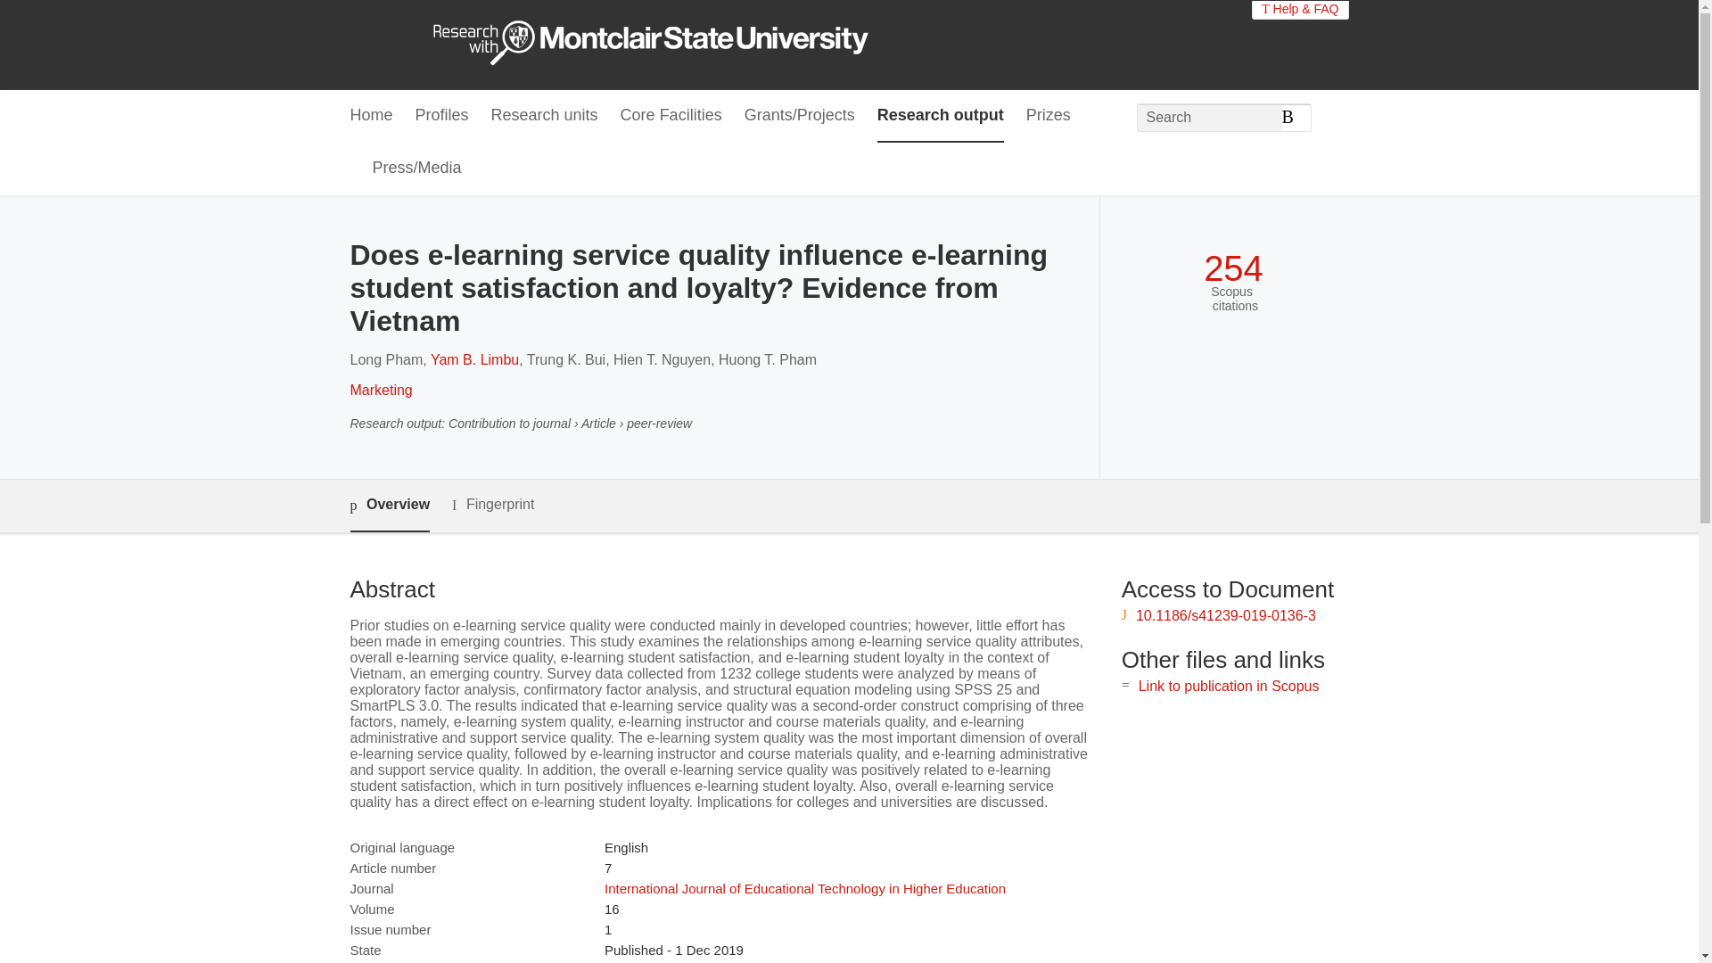  I want to click on Montclair State University Home, so click(667, 45).